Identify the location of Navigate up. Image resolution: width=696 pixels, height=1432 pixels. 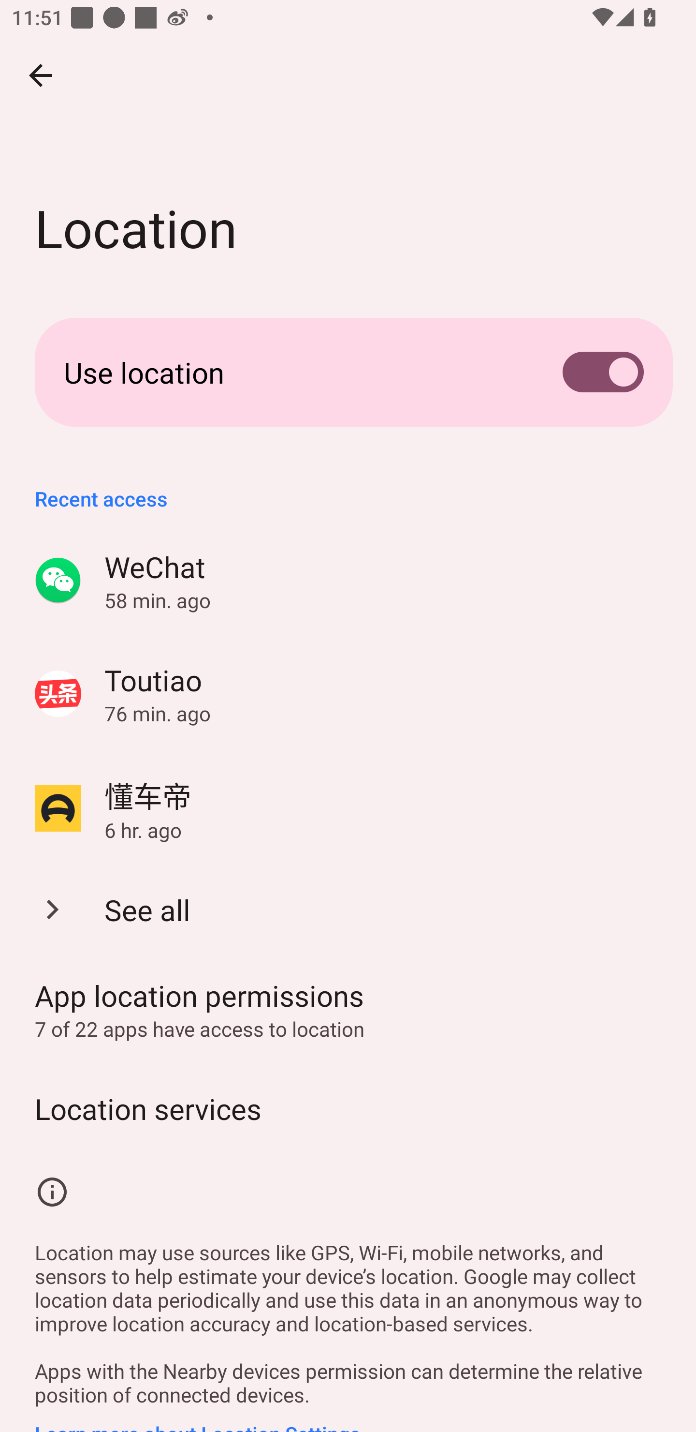
(41, 75).